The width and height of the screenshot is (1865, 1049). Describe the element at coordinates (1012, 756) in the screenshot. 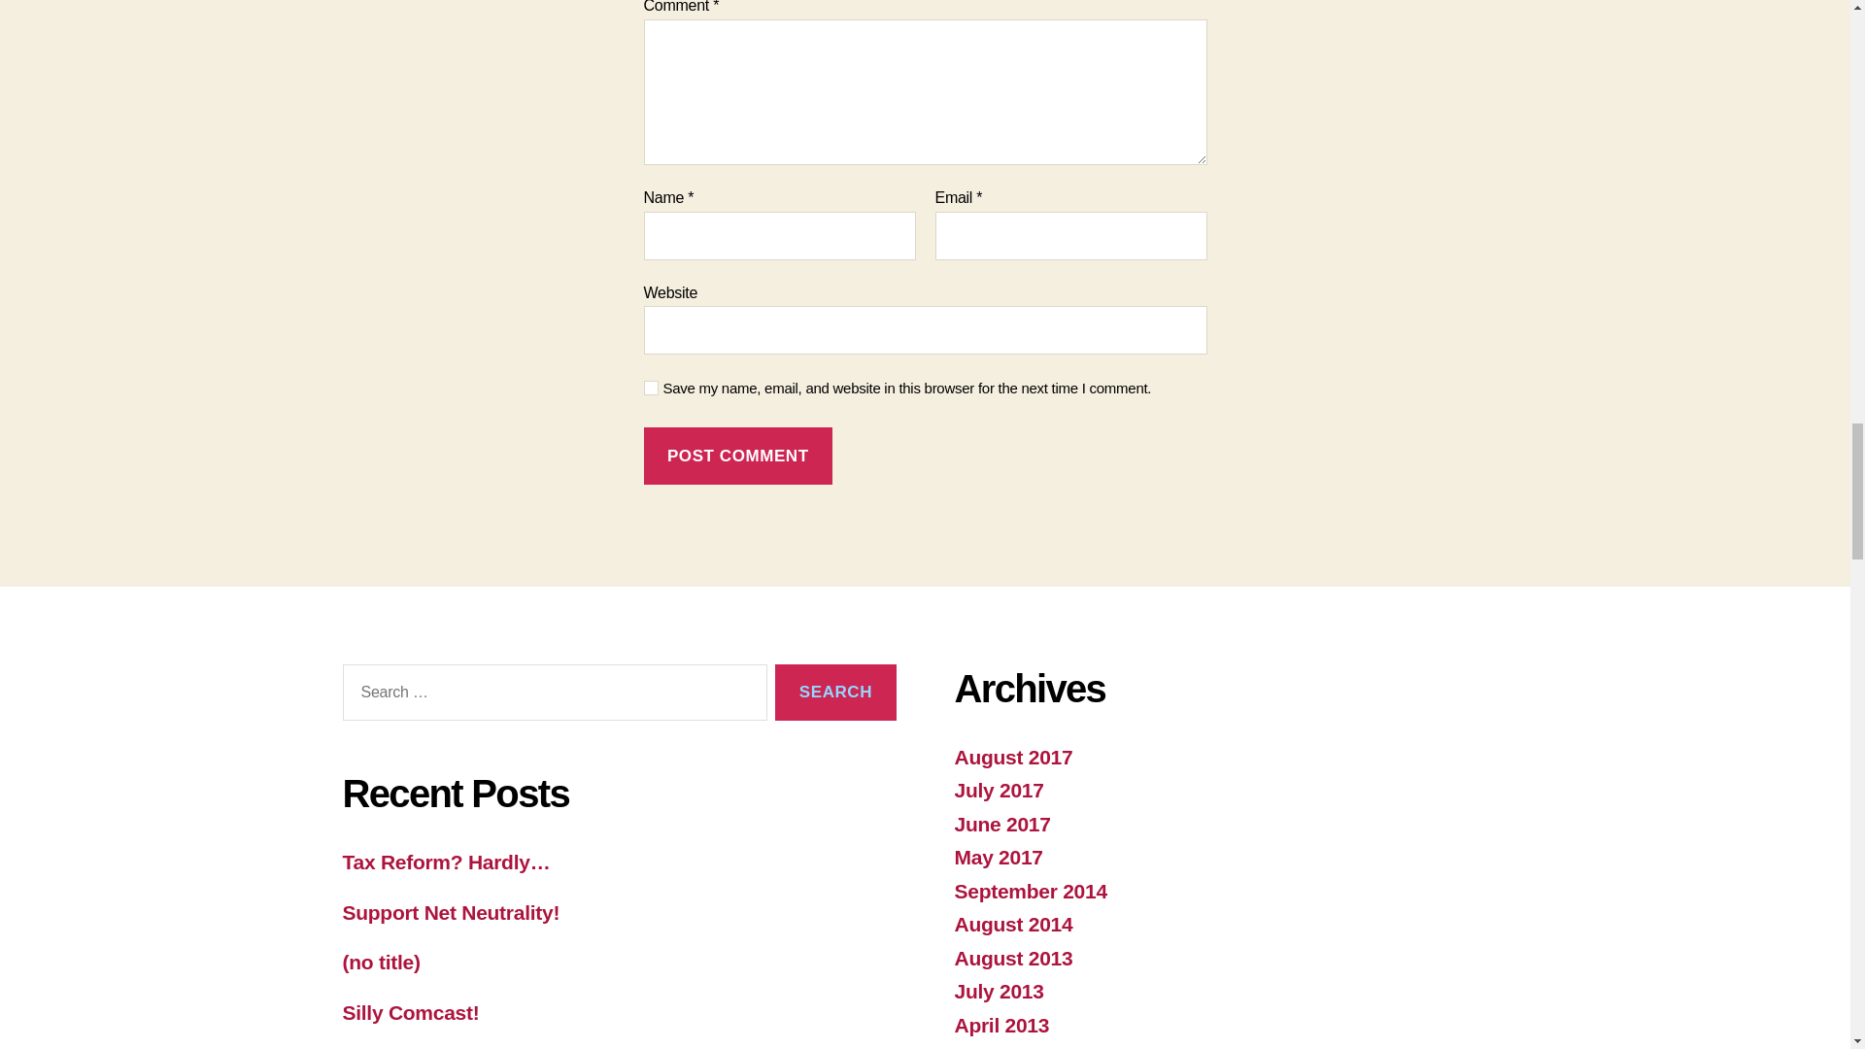

I see `August 2017` at that location.